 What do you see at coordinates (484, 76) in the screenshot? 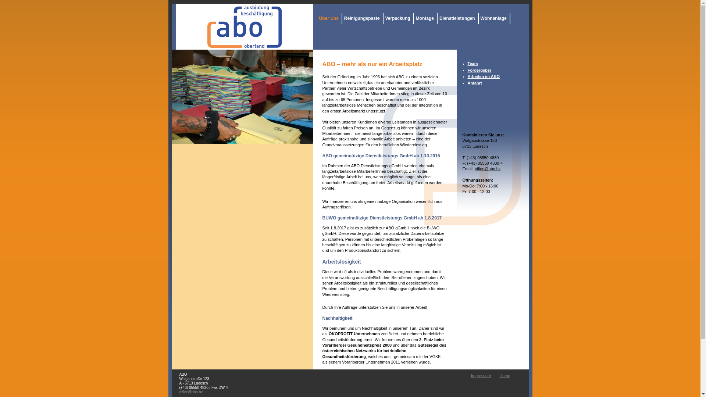
I see `Arbeiten im ABO` at bounding box center [484, 76].